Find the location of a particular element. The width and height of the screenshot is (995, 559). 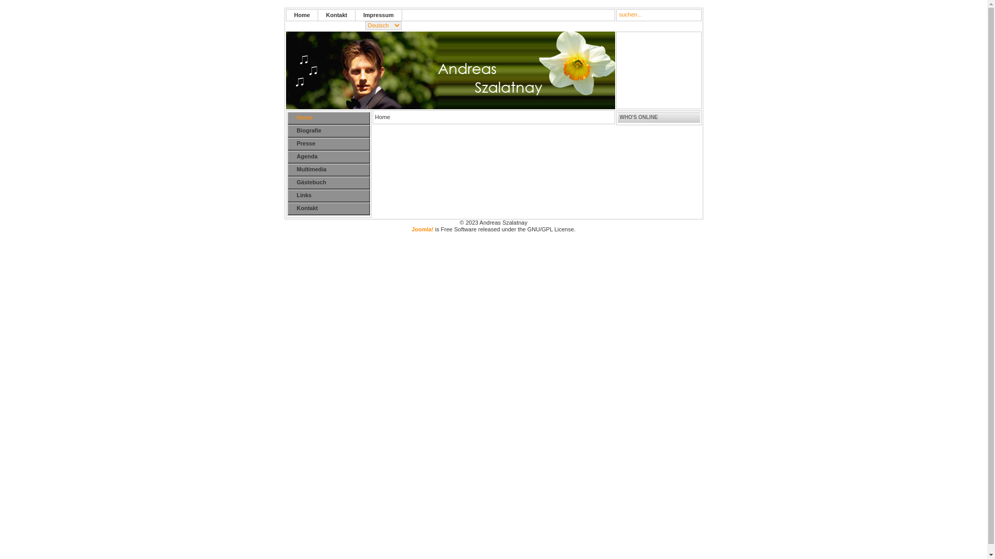

Kontakt is located at coordinates (333, 209).